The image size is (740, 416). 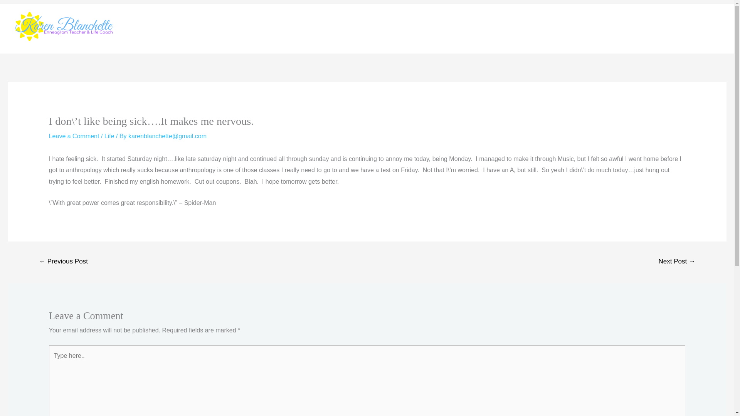 What do you see at coordinates (571, 29) in the screenshot?
I see `HOME` at bounding box center [571, 29].